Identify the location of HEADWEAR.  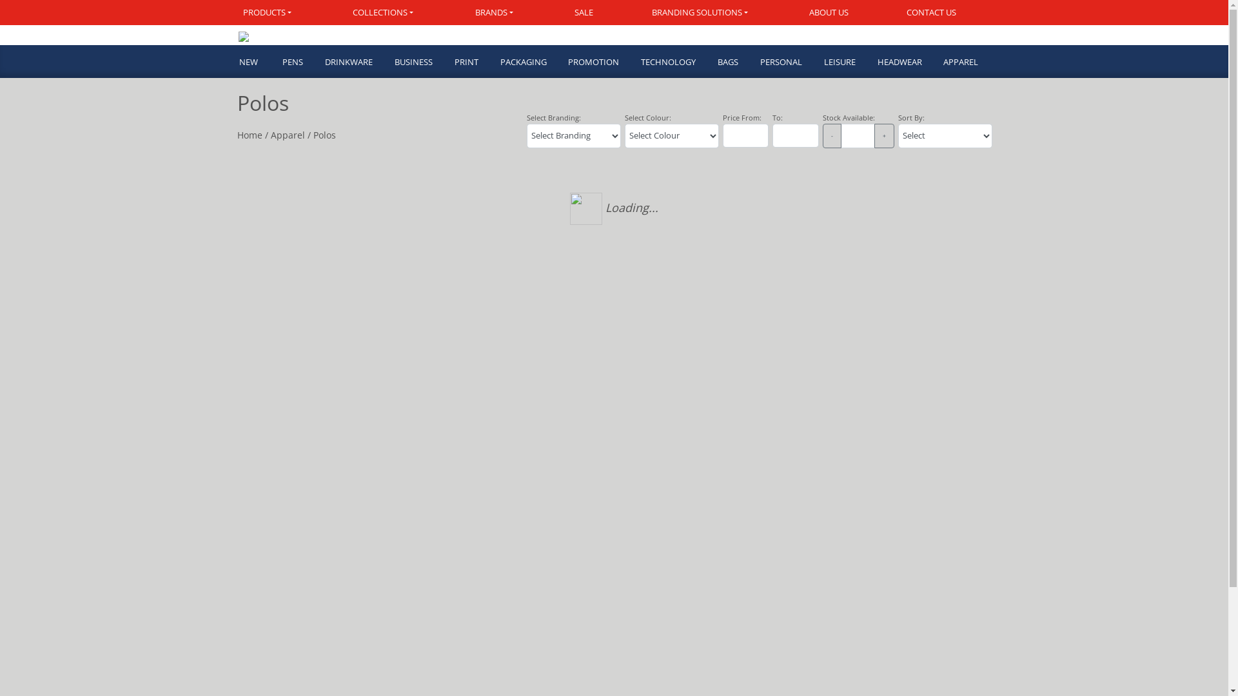
(899, 63).